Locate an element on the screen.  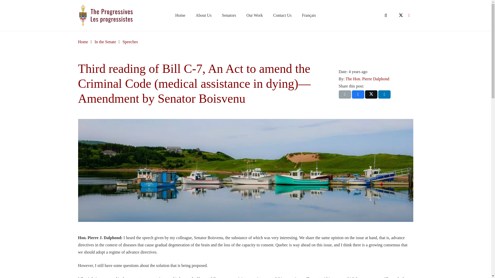
About Us is located at coordinates (204, 15).